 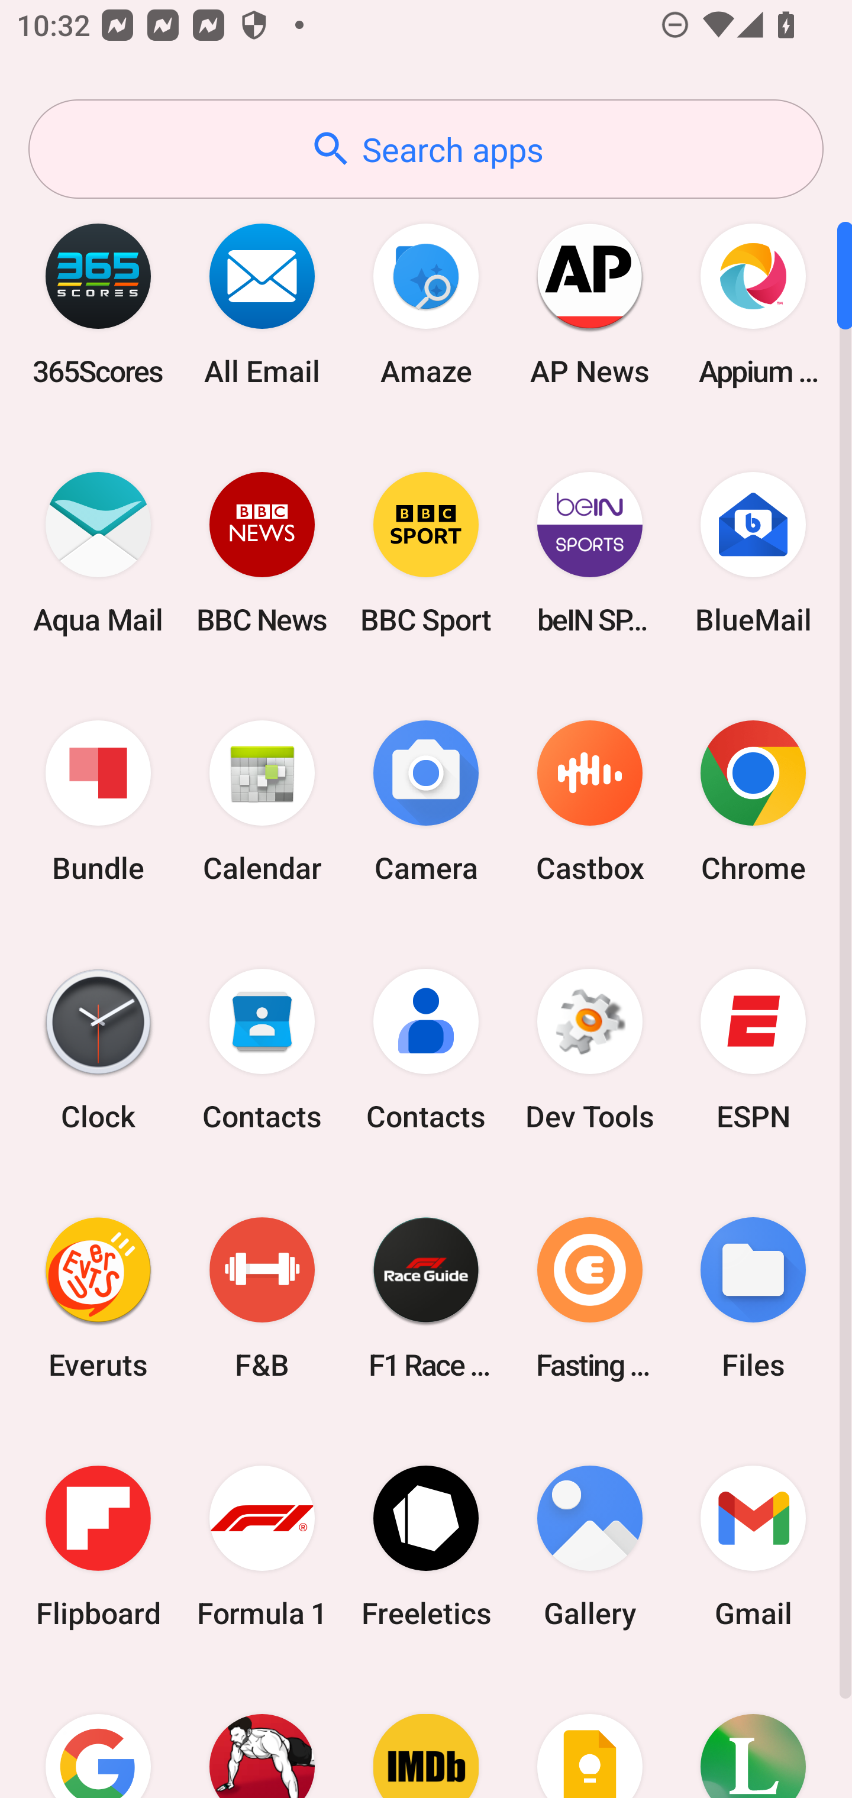 What do you see at coordinates (589, 1050) in the screenshot?
I see `Dev Tools` at bounding box center [589, 1050].